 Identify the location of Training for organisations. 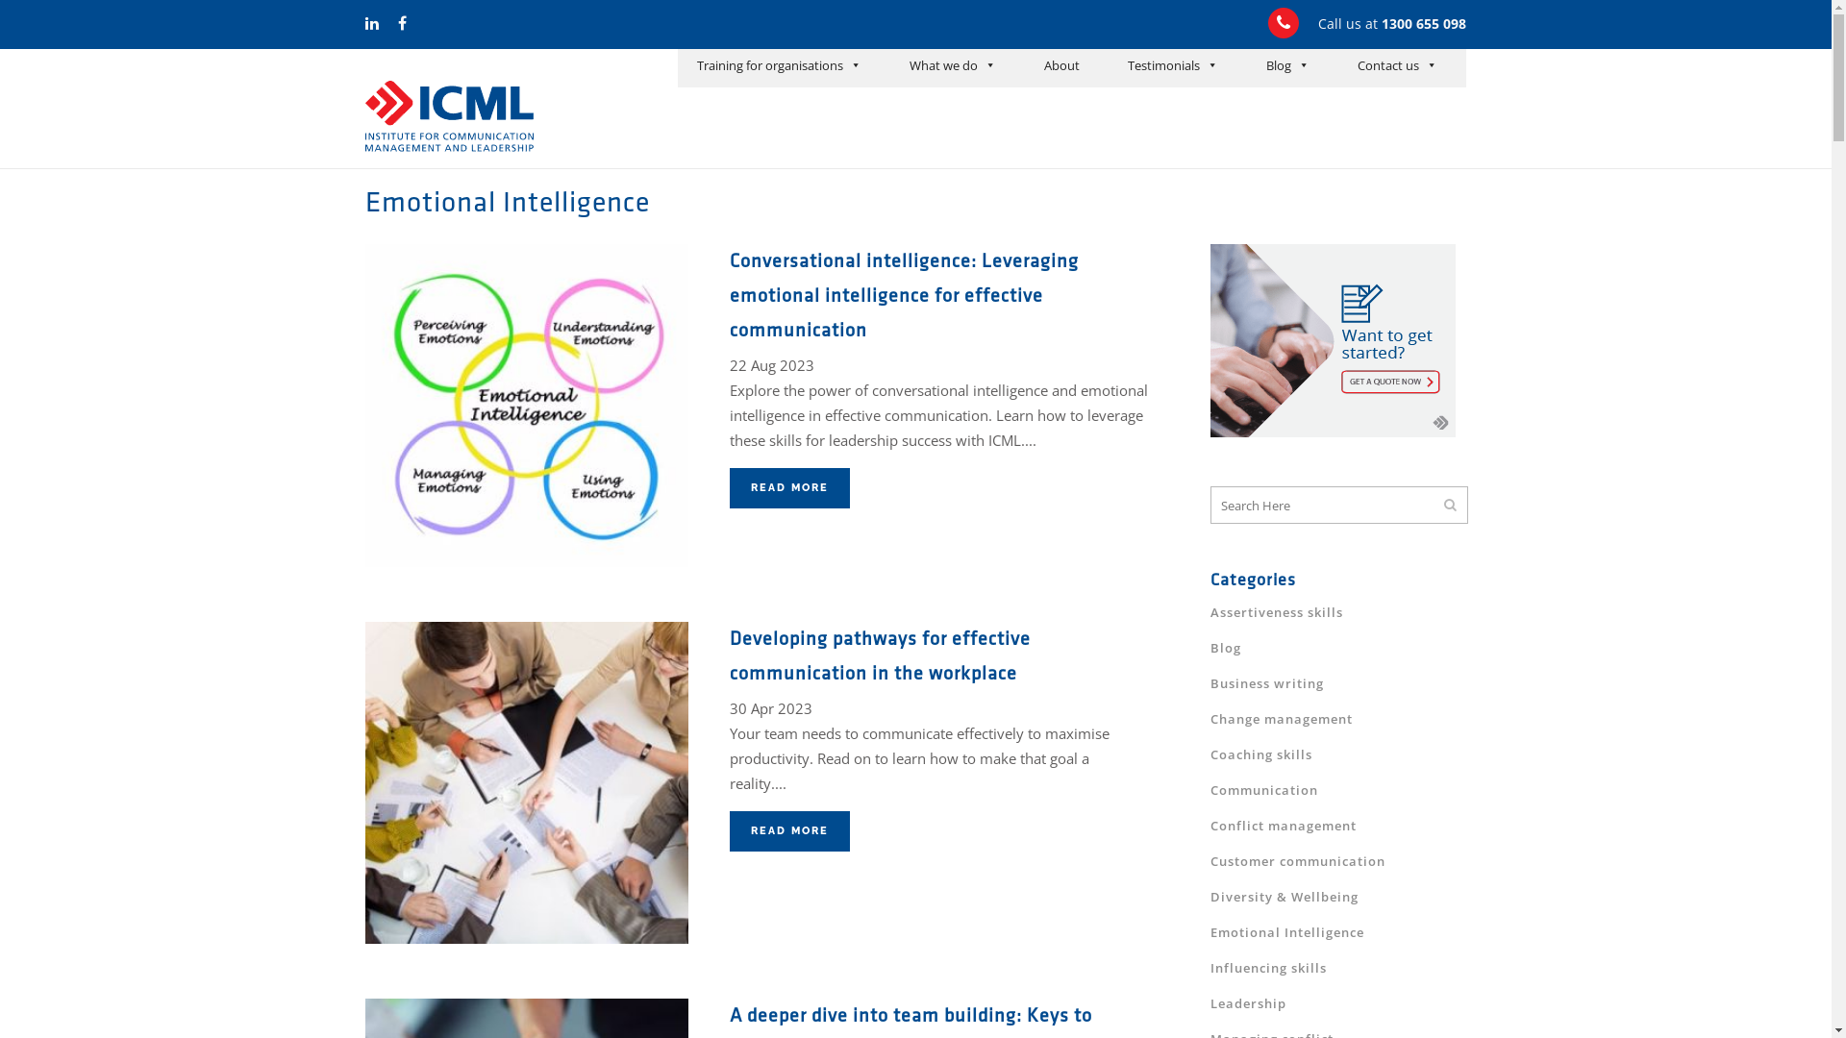
(779, 68).